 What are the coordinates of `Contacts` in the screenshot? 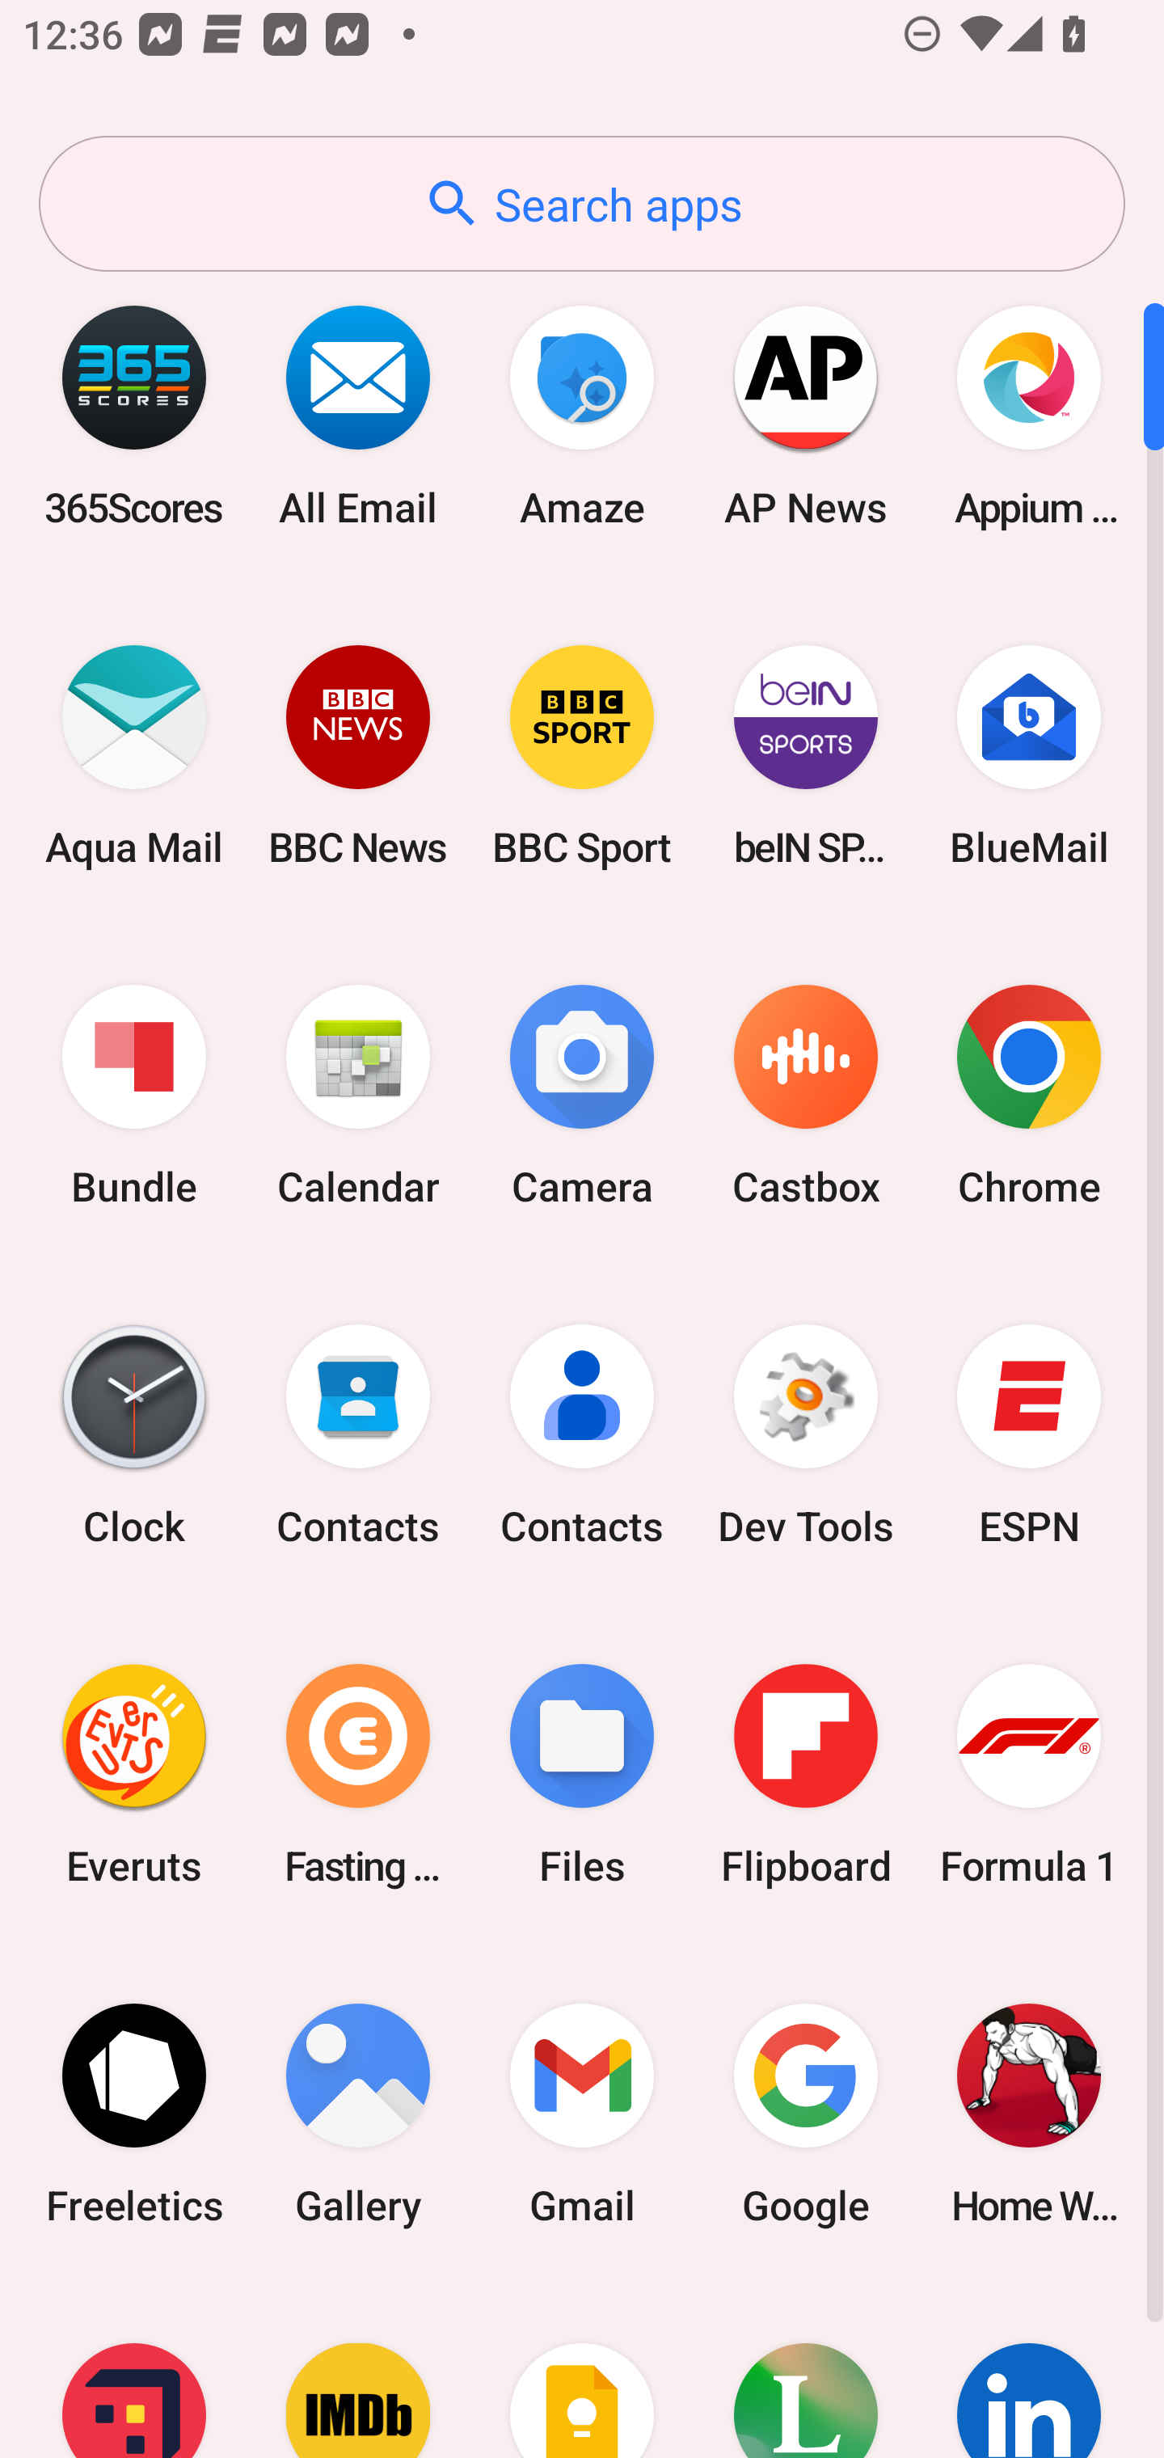 It's located at (358, 1435).